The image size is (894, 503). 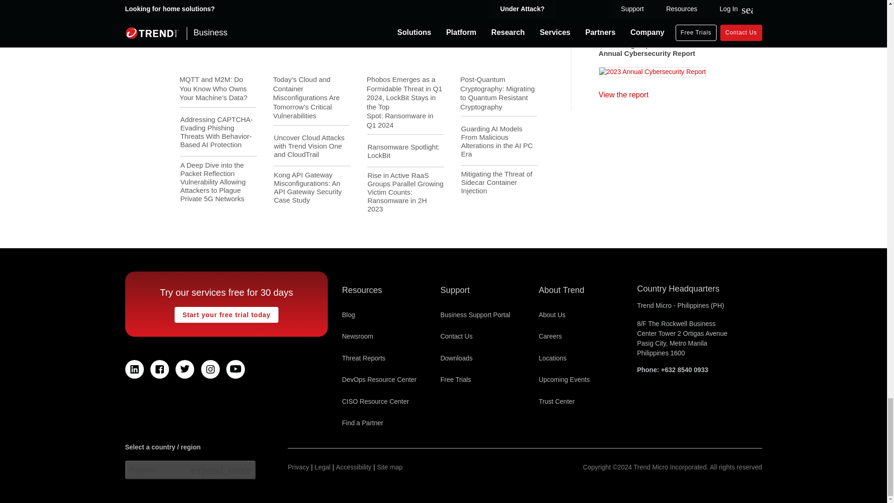 What do you see at coordinates (354, 467) in the screenshot?
I see `Accessibility` at bounding box center [354, 467].